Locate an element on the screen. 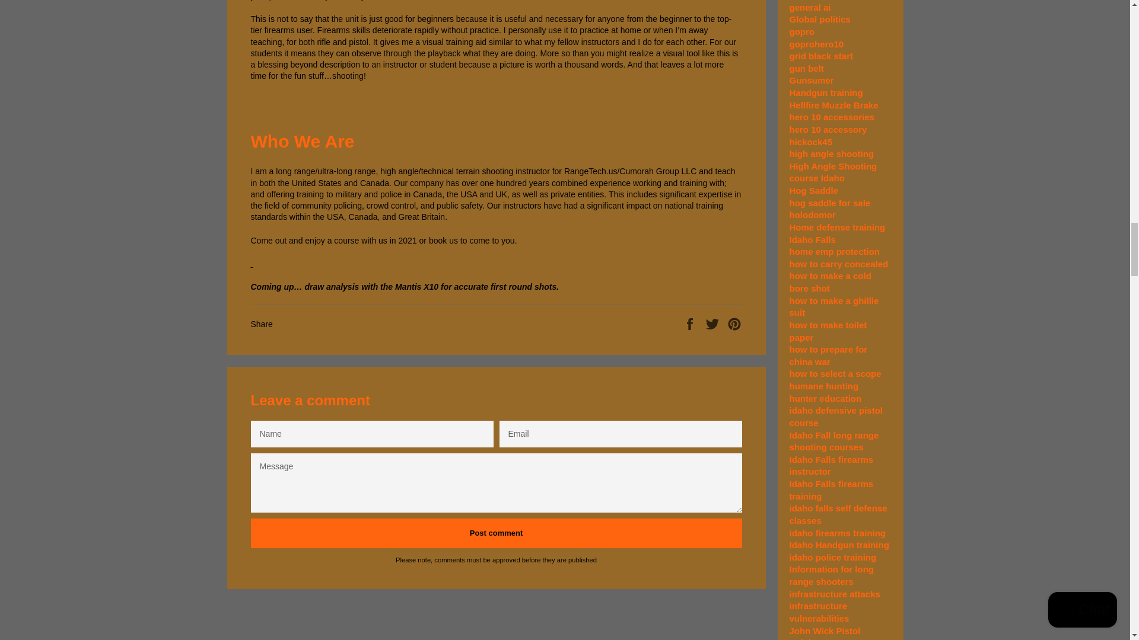  Share on Facebook is located at coordinates (691, 324).